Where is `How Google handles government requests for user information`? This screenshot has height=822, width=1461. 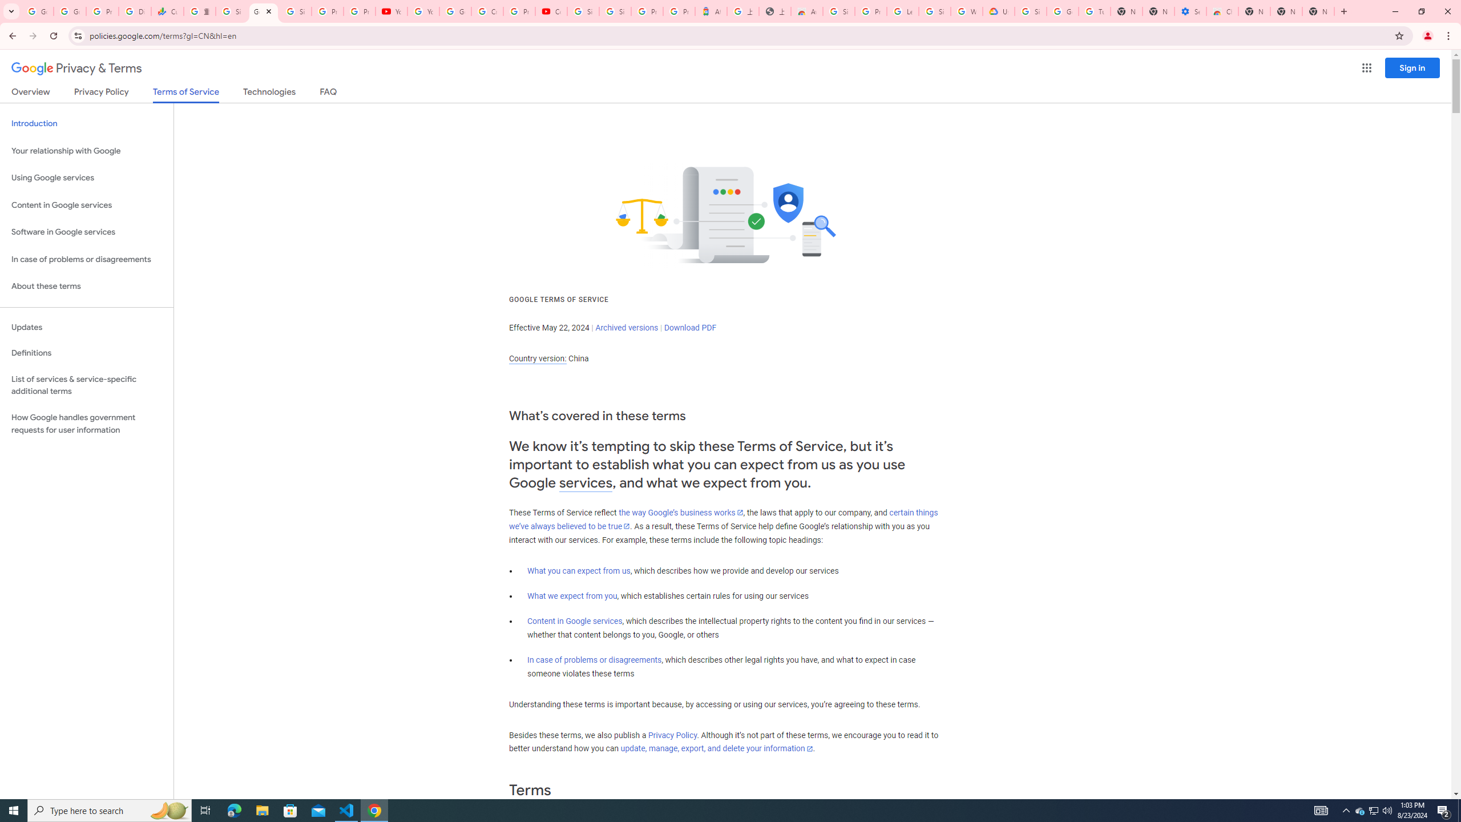
How Google handles government requests for user information is located at coordinates (87, 424).